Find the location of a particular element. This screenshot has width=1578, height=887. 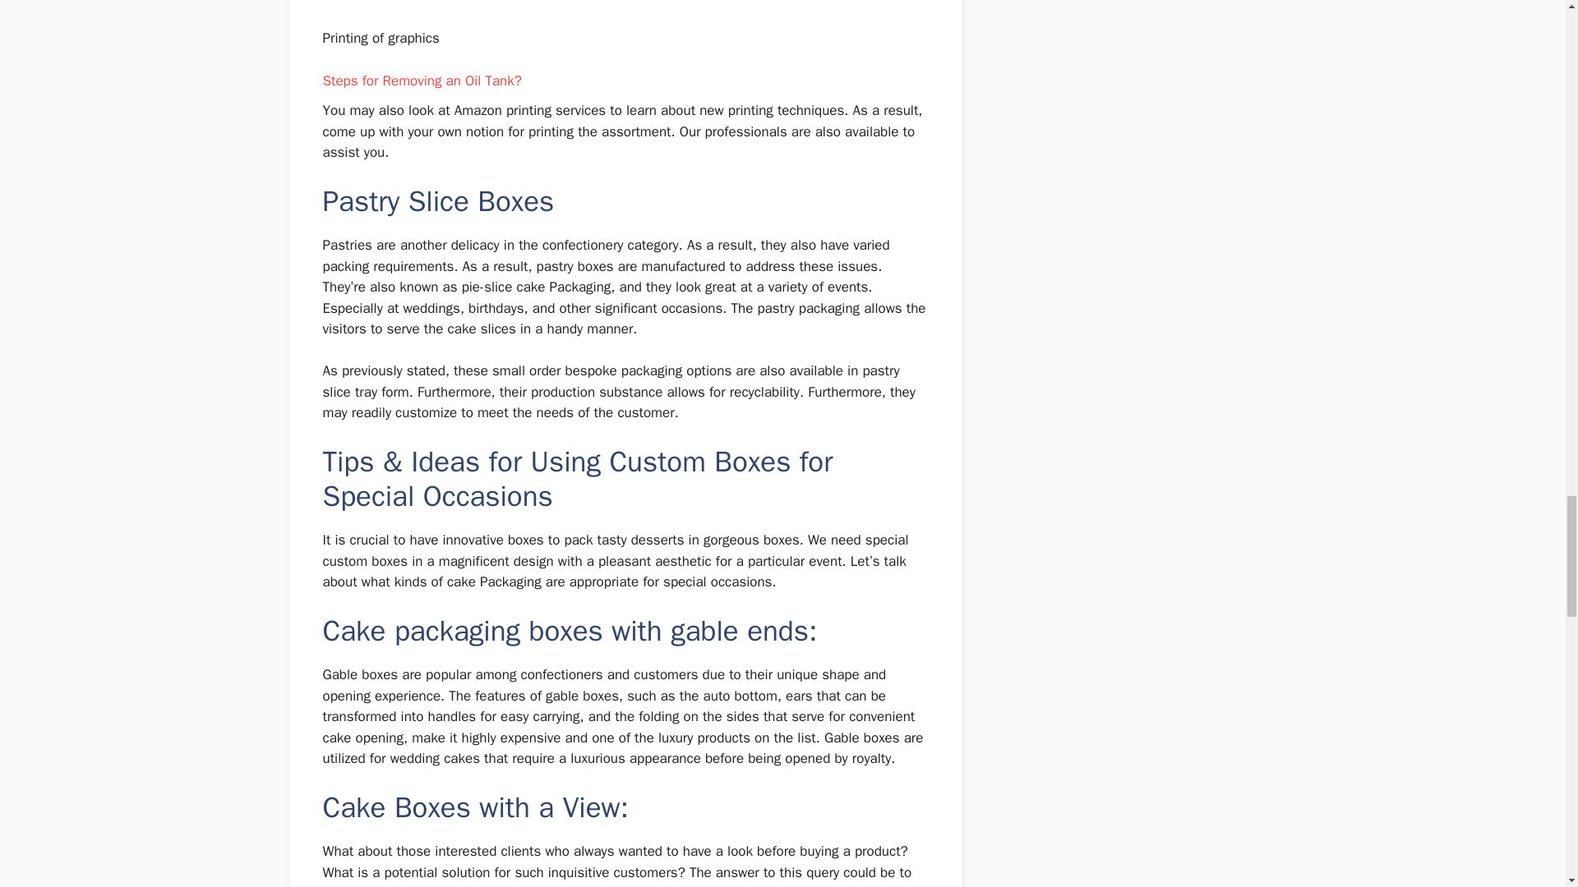

Advertisement is located at coordinates (626, 8).